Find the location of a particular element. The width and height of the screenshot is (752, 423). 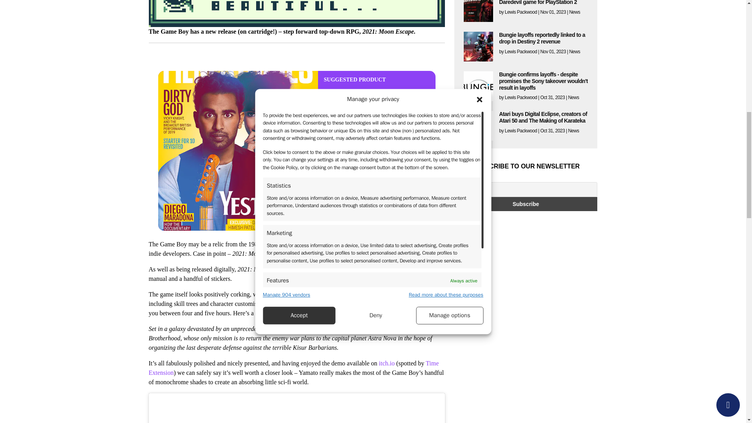

itch.io is located at coordinates (386, 363).